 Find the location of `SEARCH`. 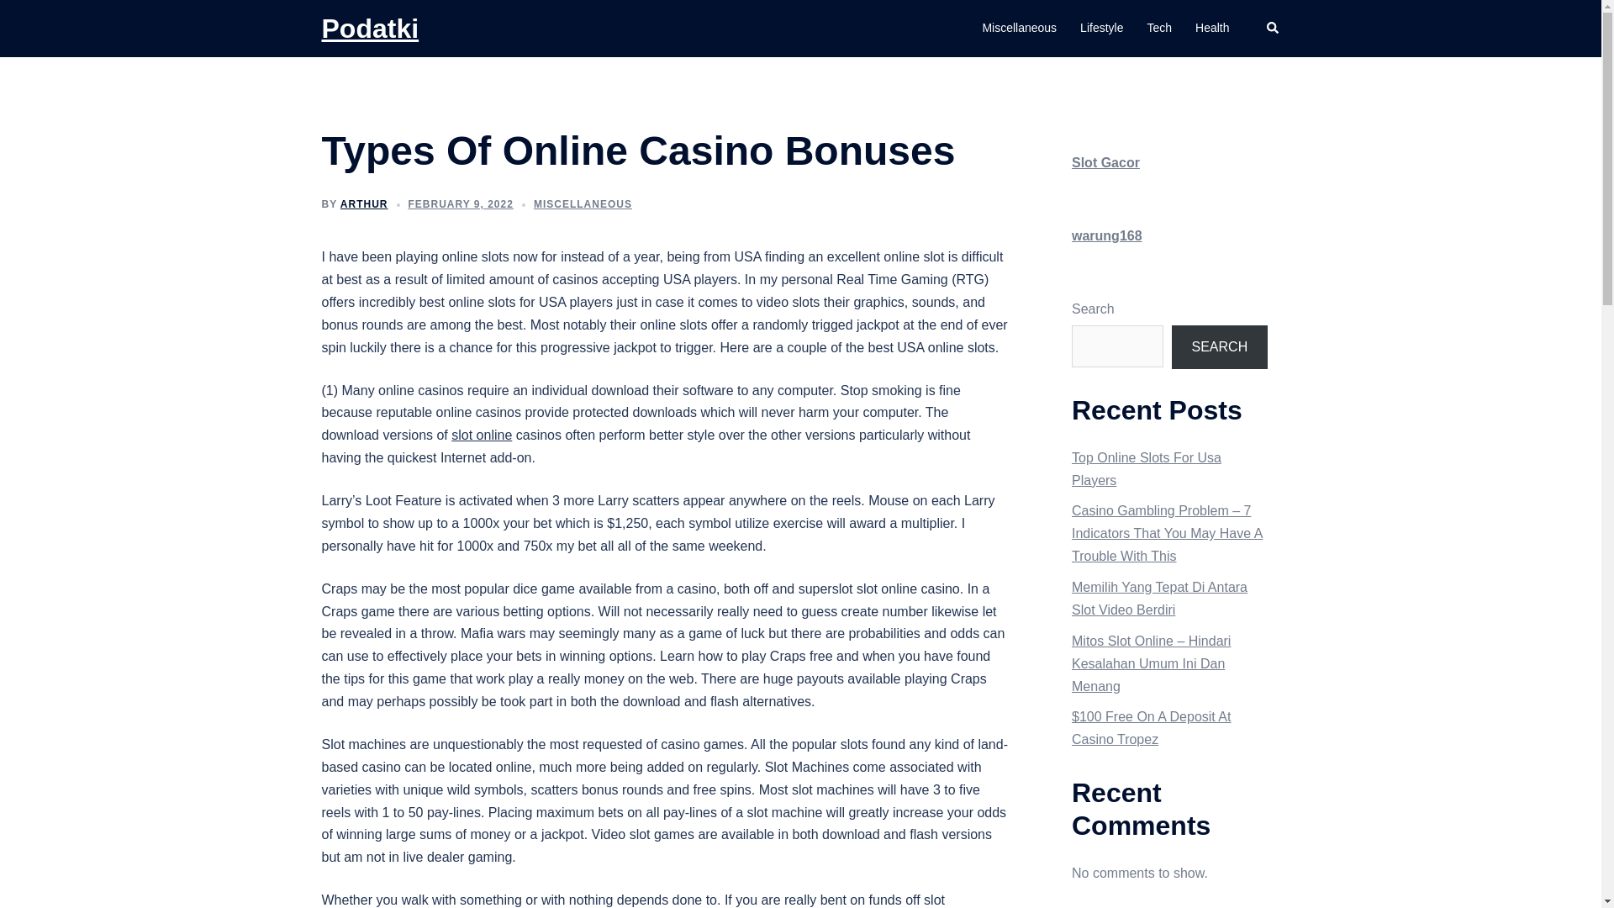

SEARCH is located at coordinates (1219, 346).